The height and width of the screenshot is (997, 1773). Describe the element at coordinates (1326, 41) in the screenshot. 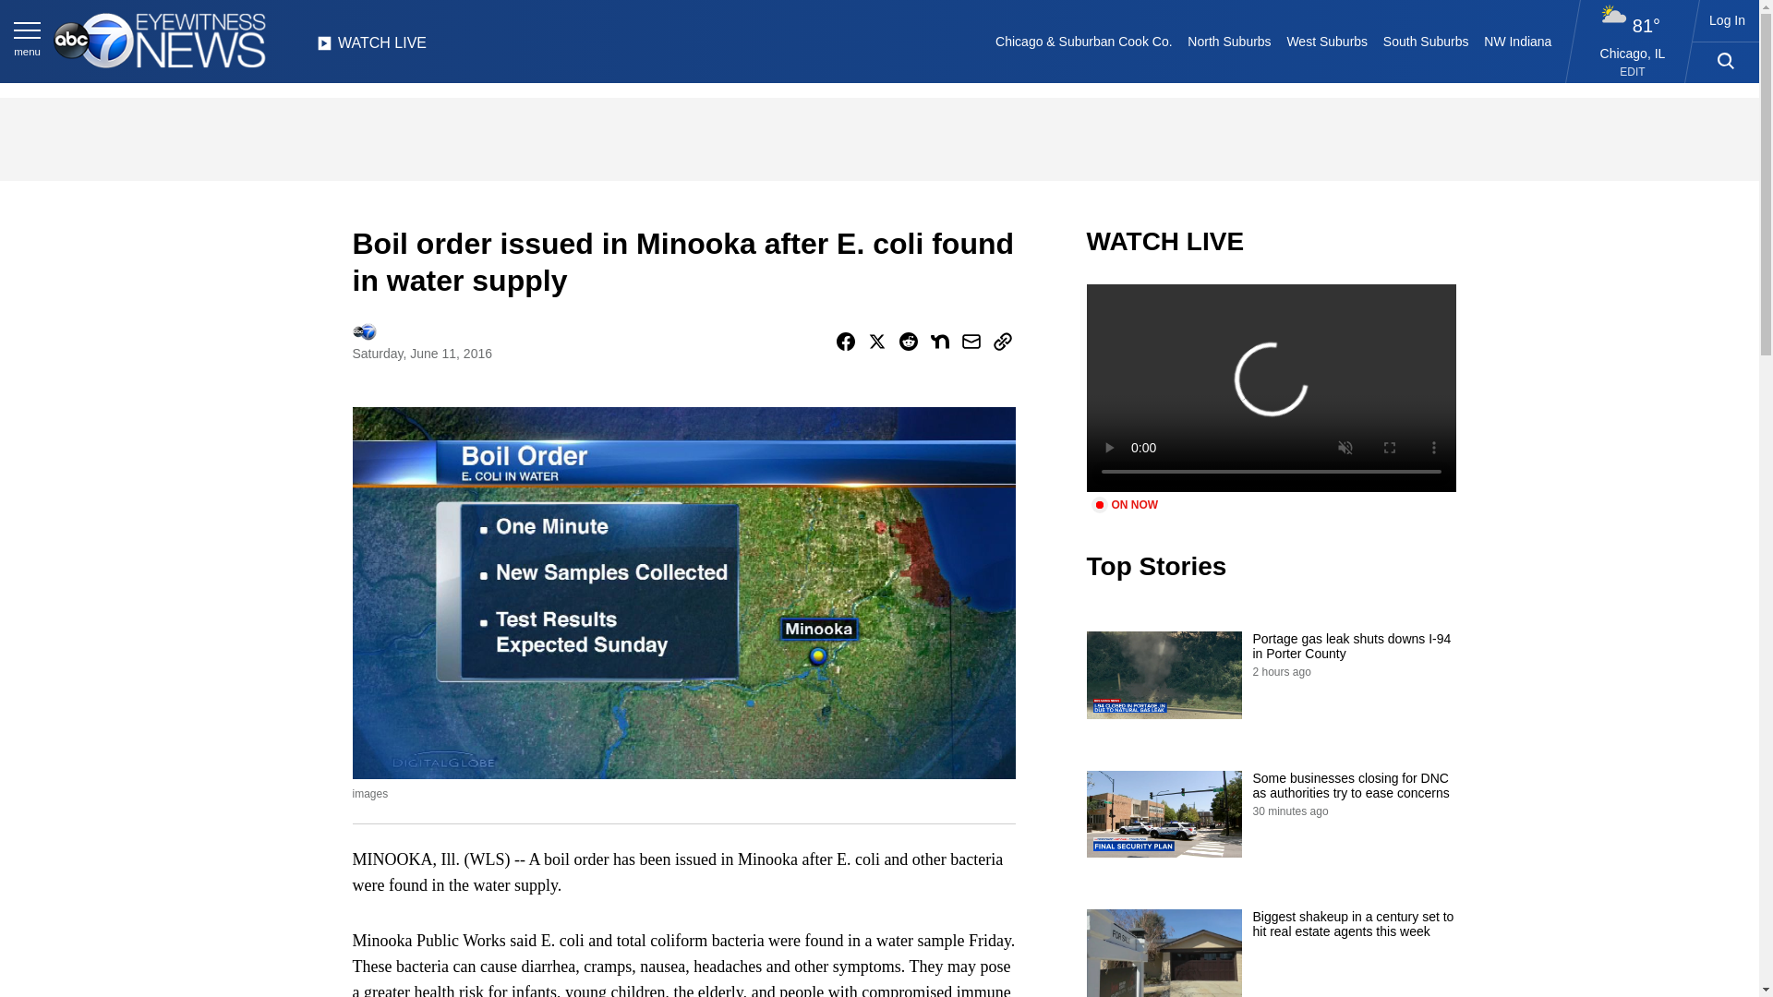

I see `West Suburbs` at that location.